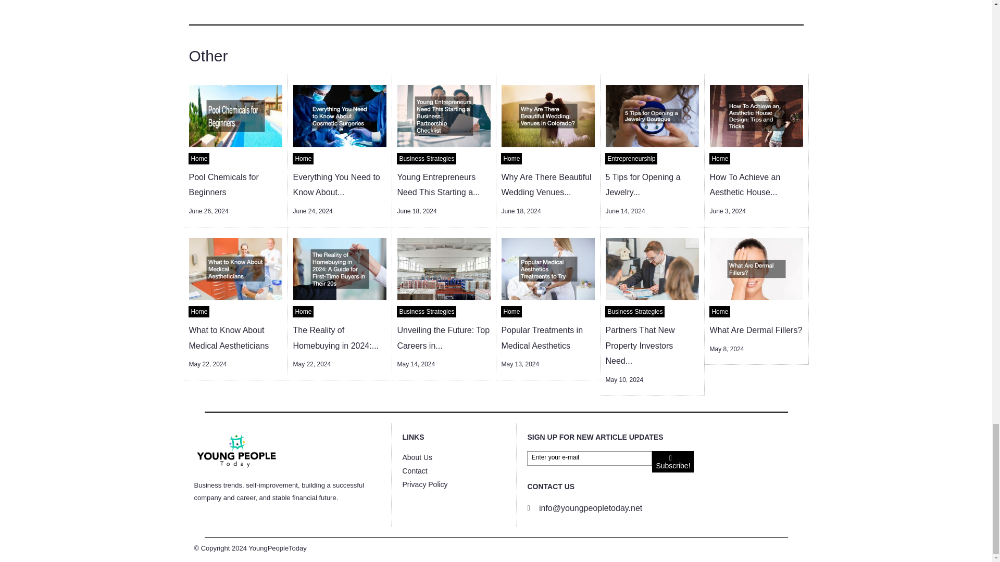 The height and width of the screenshot is (562, 1000). What do you see at coordinates (208, 211) in the screenshot?
I see `June 26, 2024` at bounding box center [208, 211].